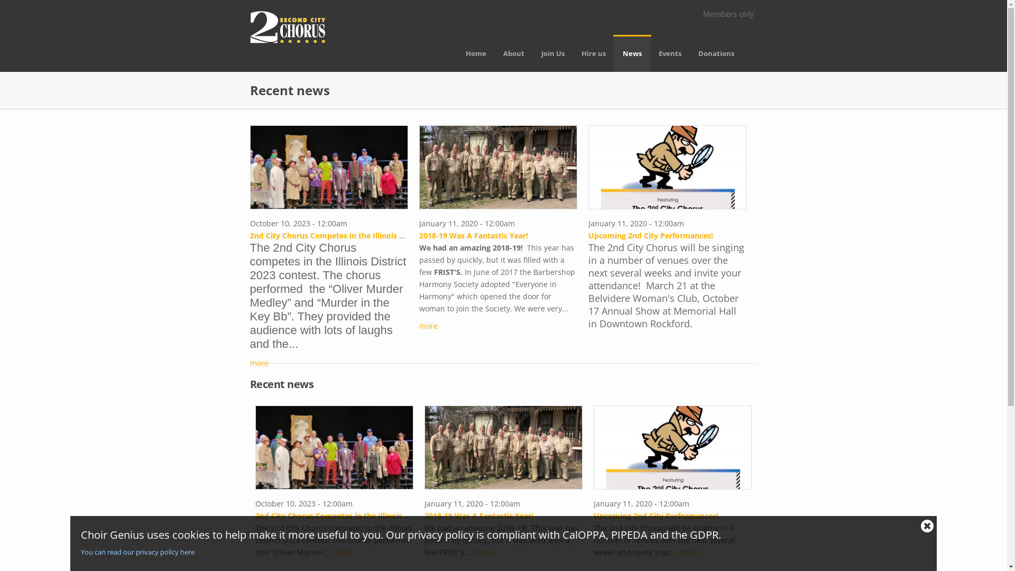  What do you see at coordinates (670, 53) in the screenshot?
I see `Events` at bounding box center [670, 53].